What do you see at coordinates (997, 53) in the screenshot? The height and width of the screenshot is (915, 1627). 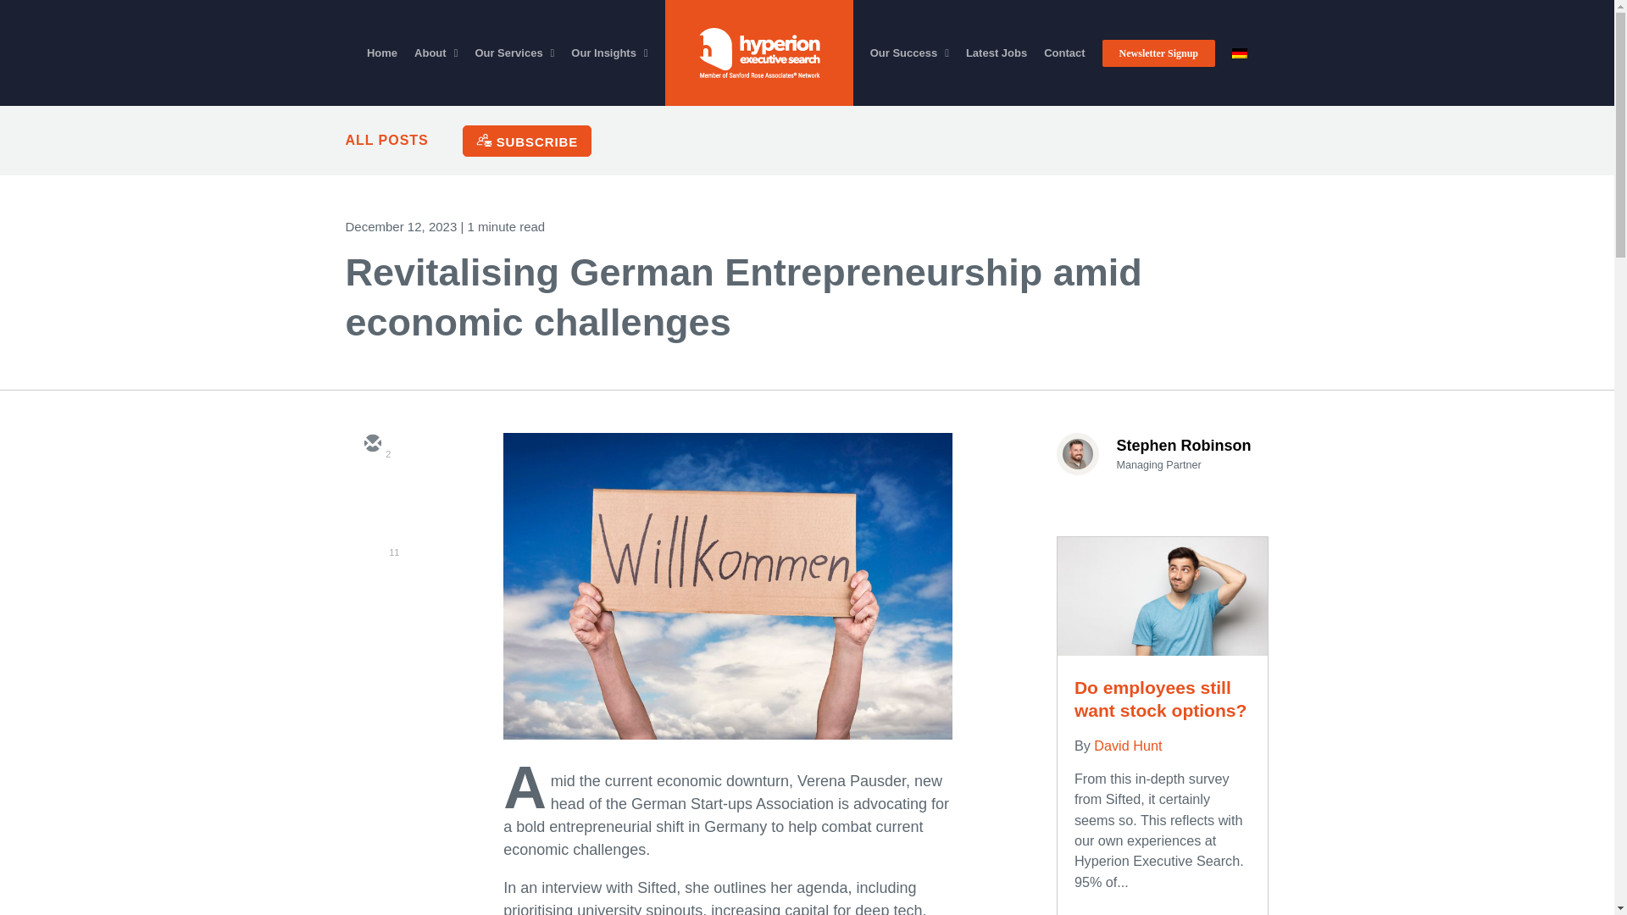 I see `Latest Jobs` at bounding box center [997, 53].